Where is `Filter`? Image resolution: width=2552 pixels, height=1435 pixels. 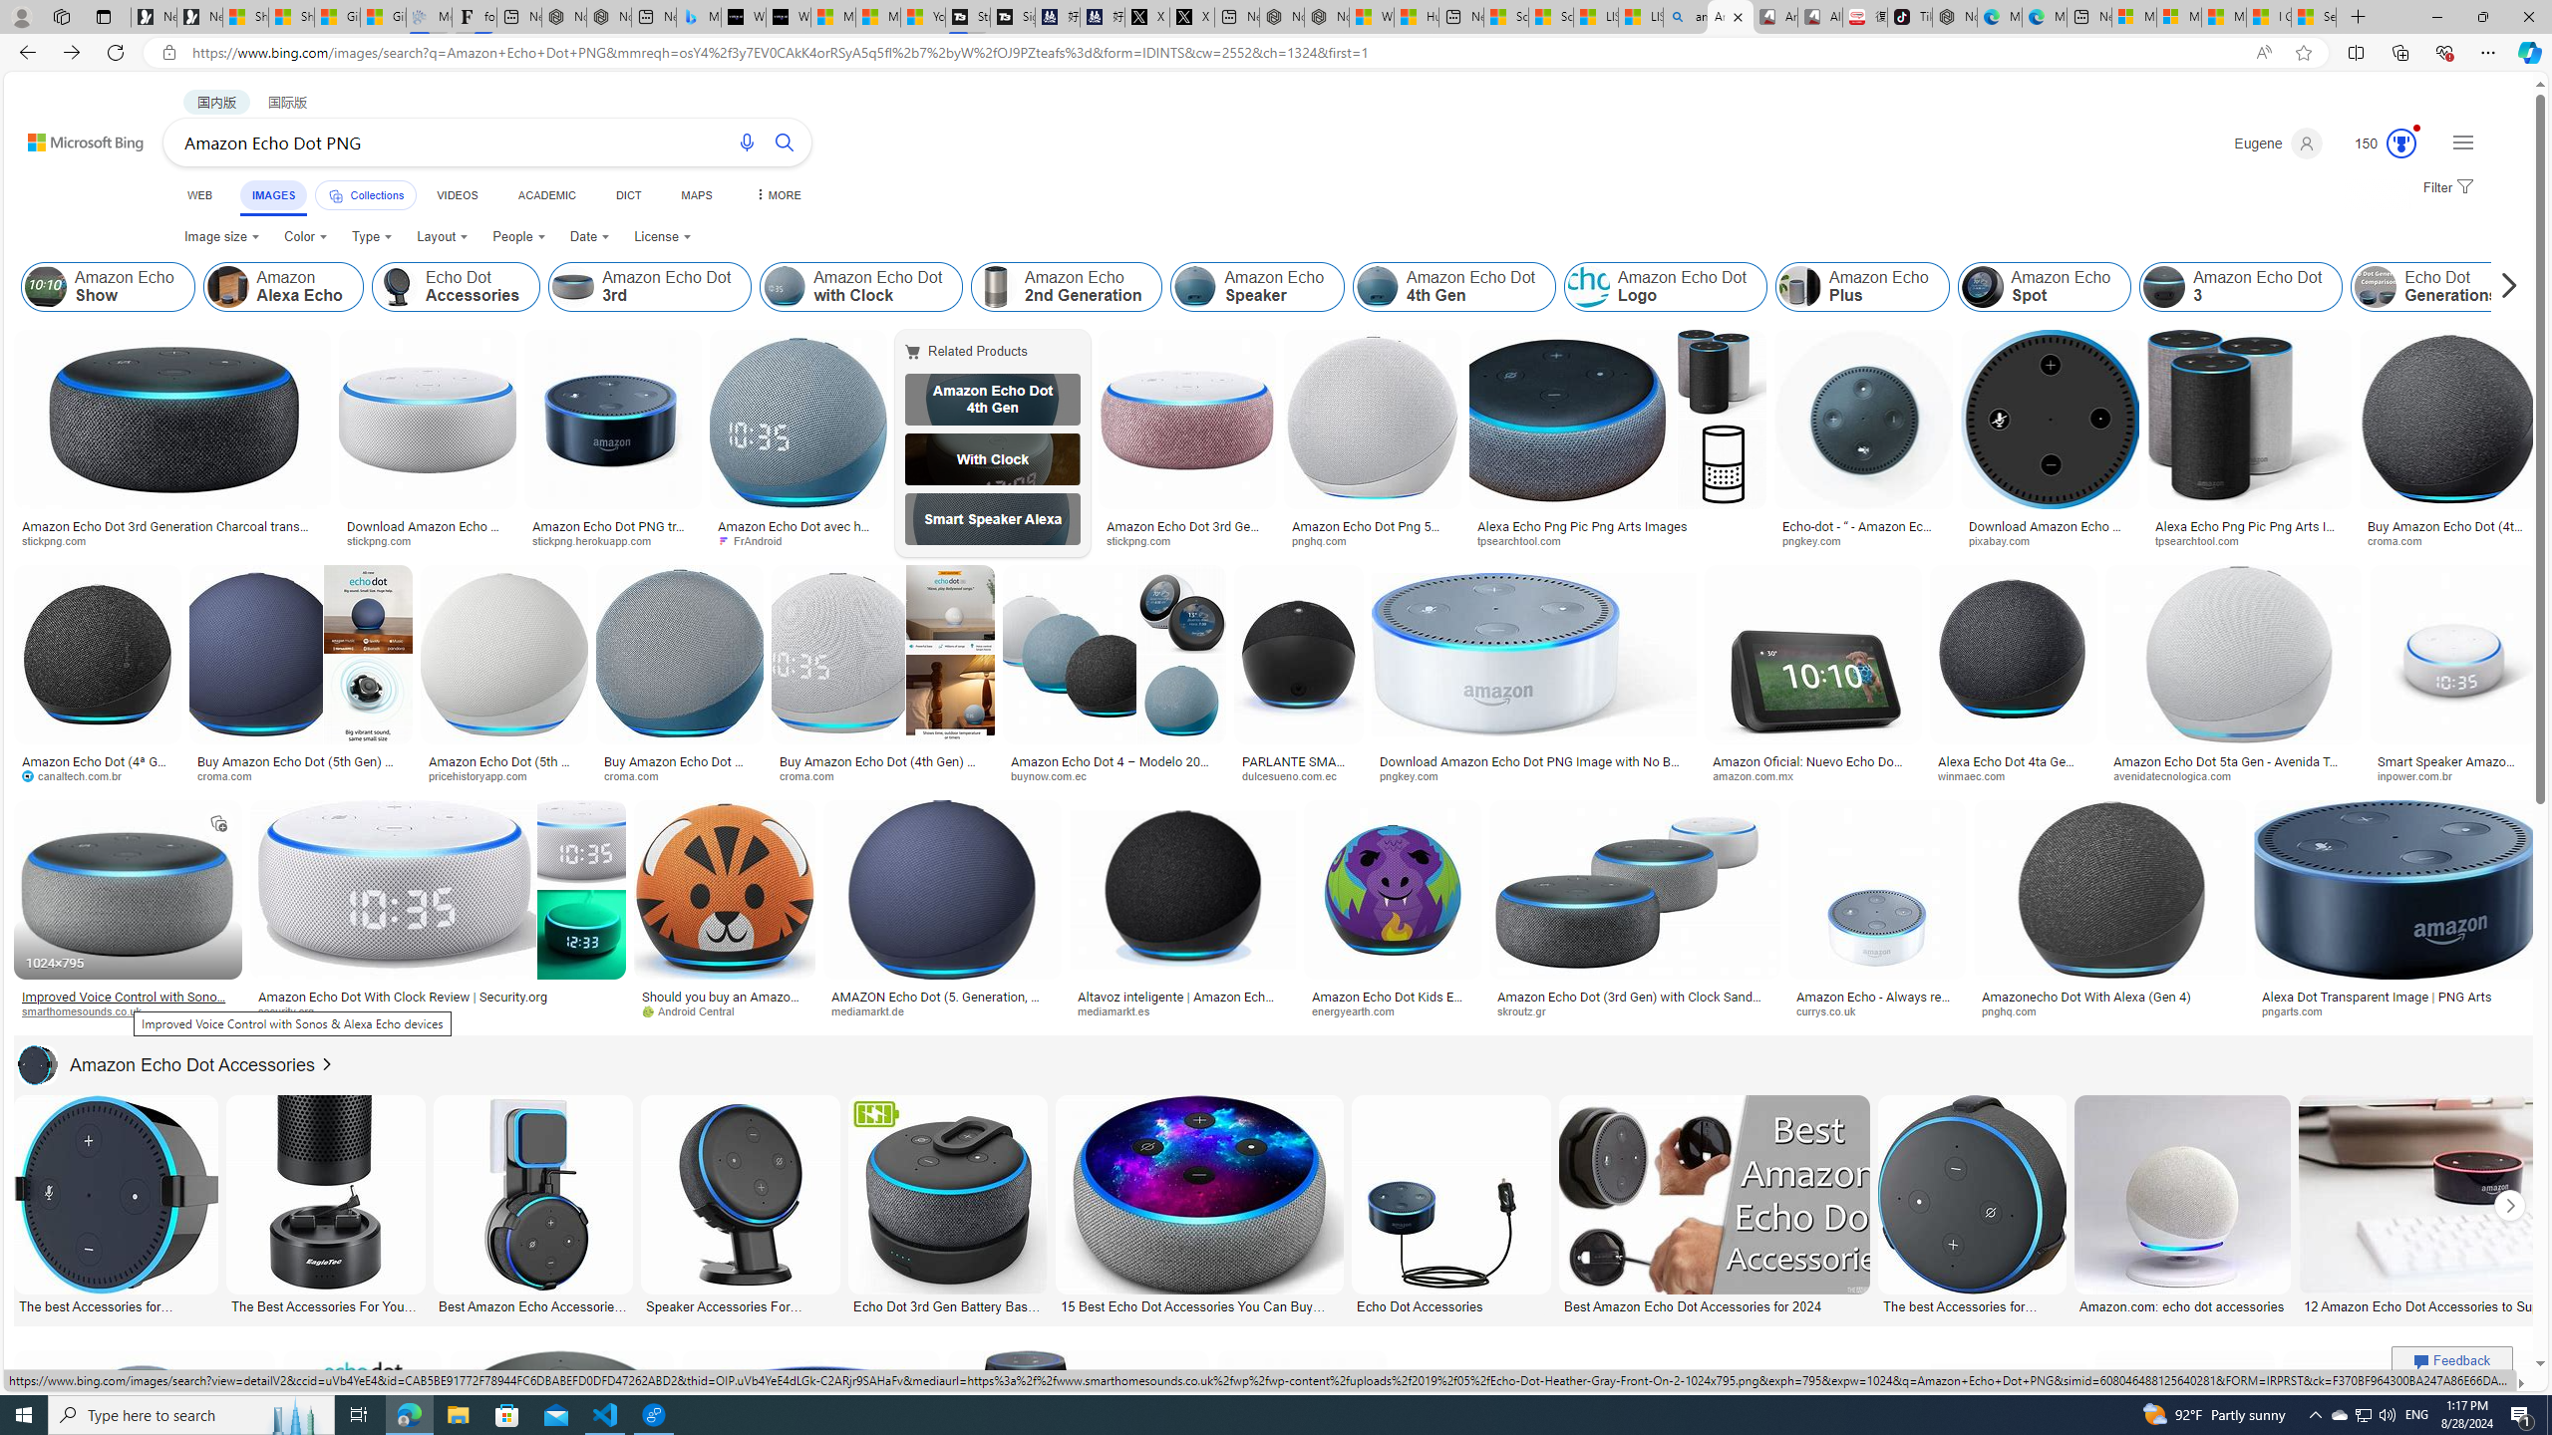 Filter is located at coordinates (2446, 188).